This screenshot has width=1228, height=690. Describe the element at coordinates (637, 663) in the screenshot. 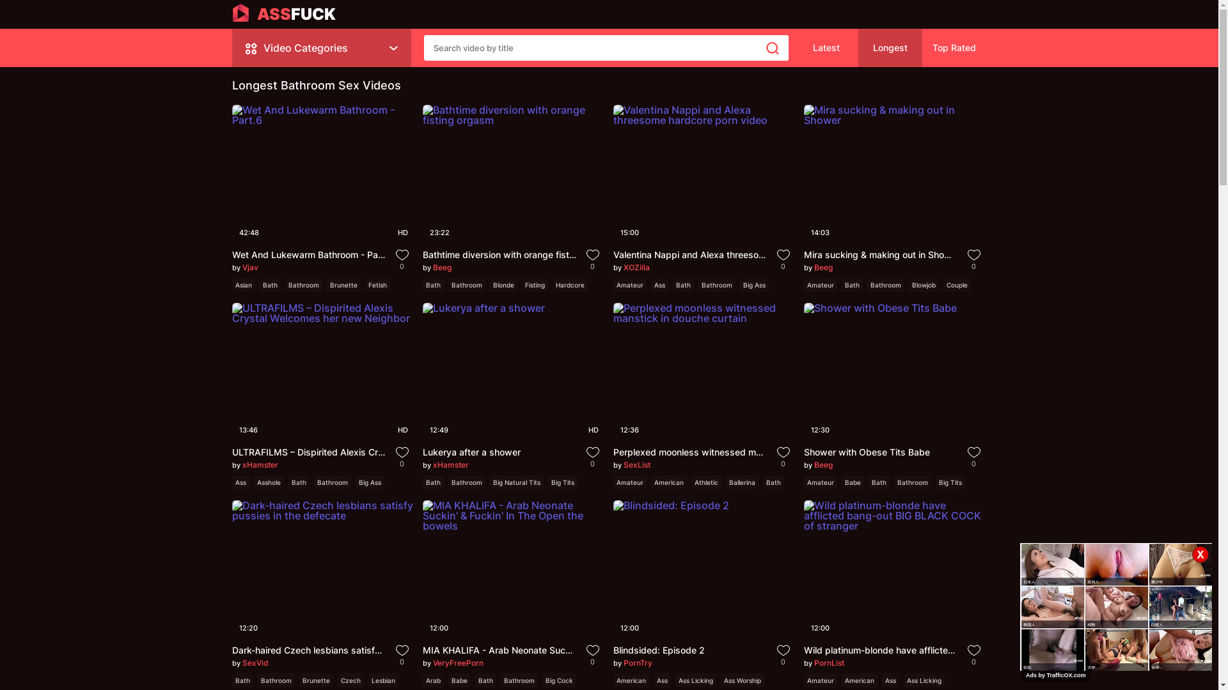

I see `PornTry` at that location.